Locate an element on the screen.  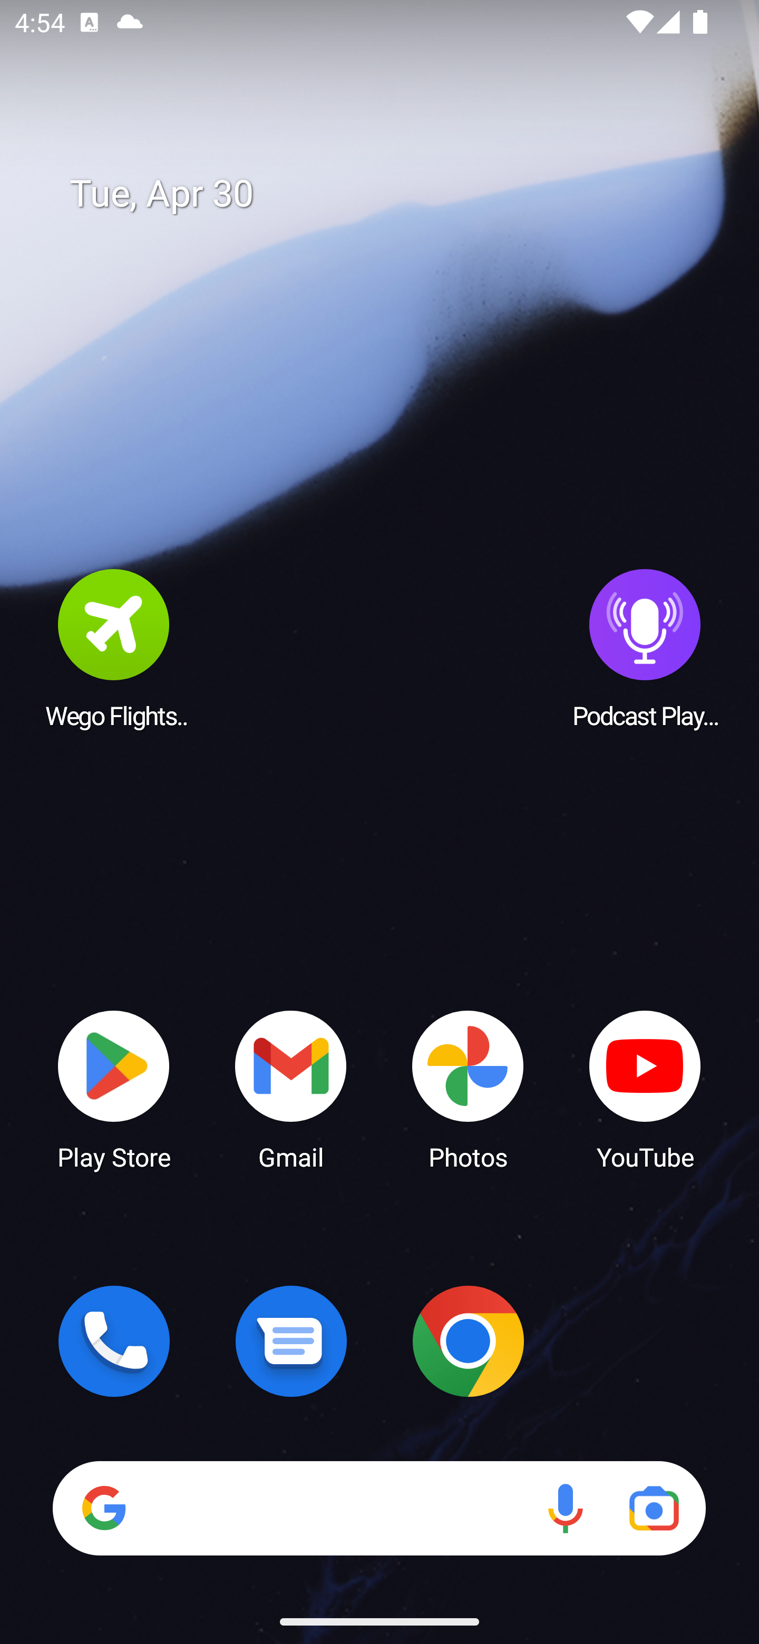
Podcast Player is located at coordinates (645, 648).